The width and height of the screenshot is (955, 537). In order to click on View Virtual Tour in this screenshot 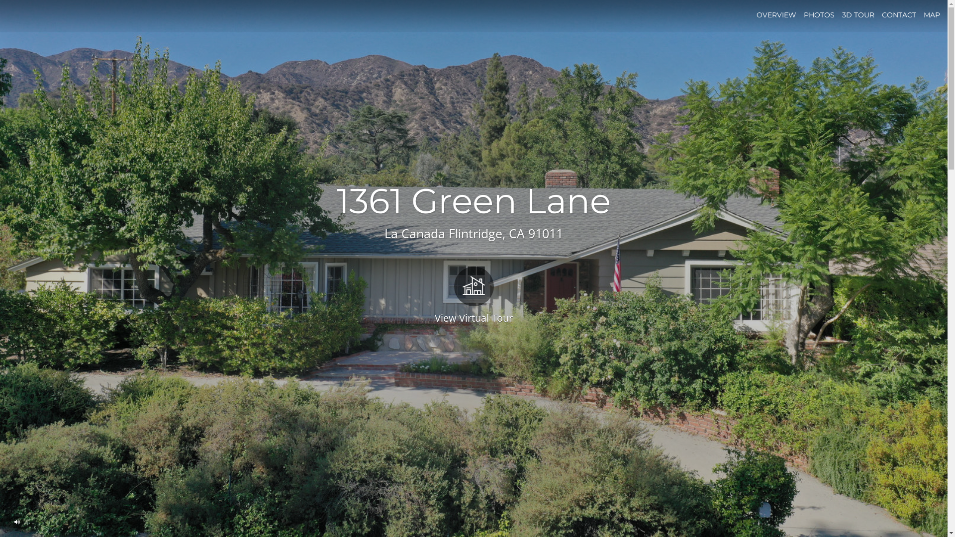, I will do `click(474, 294)`.